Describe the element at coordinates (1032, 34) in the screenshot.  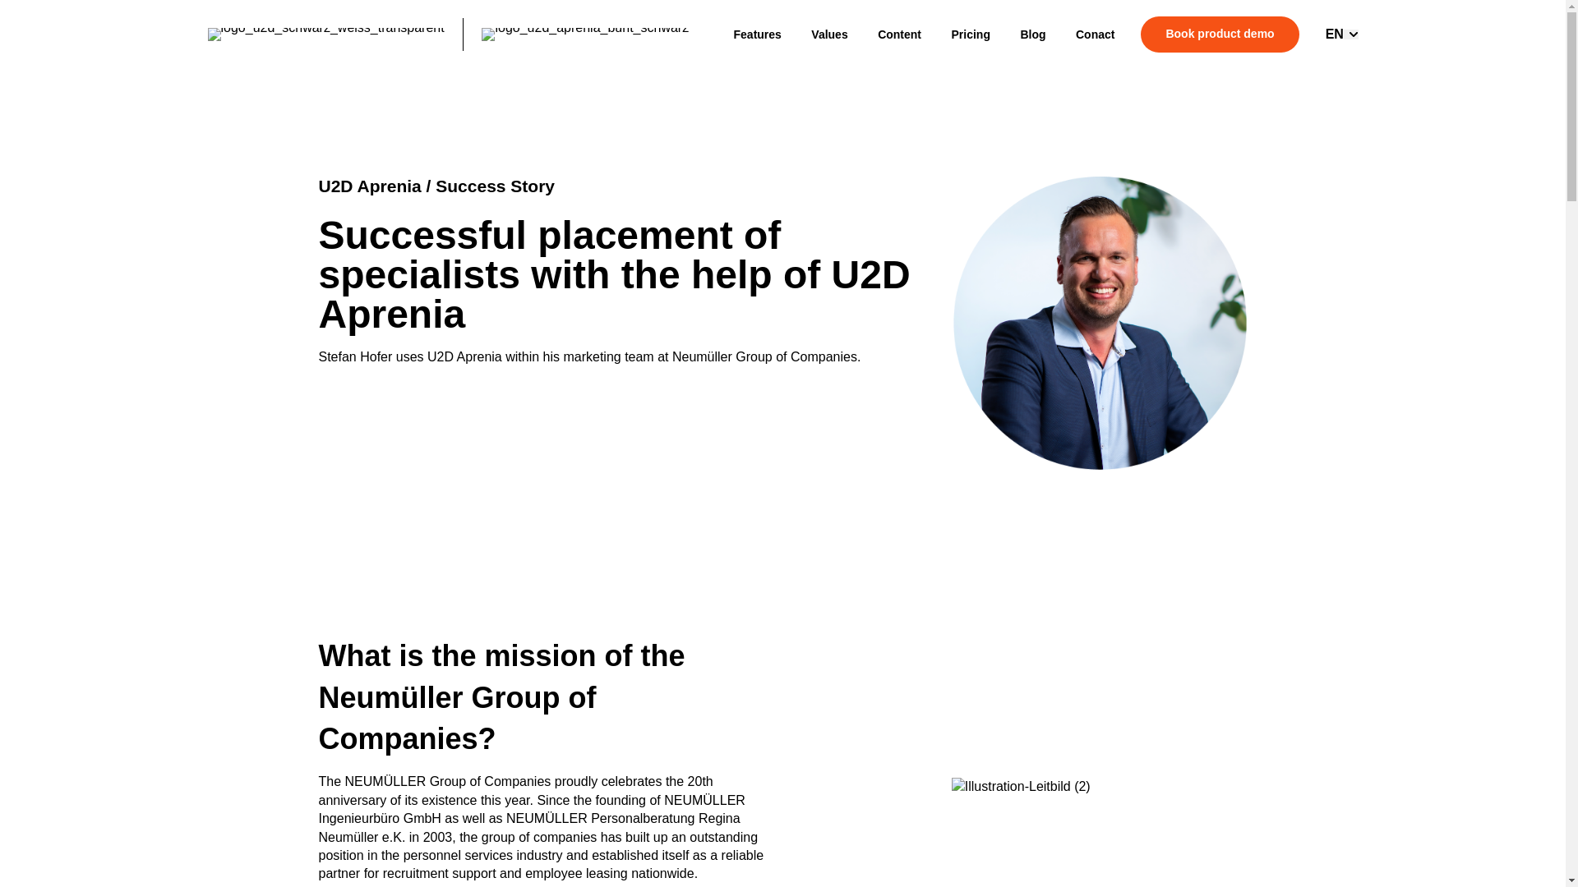
I see `Blog` at that location.